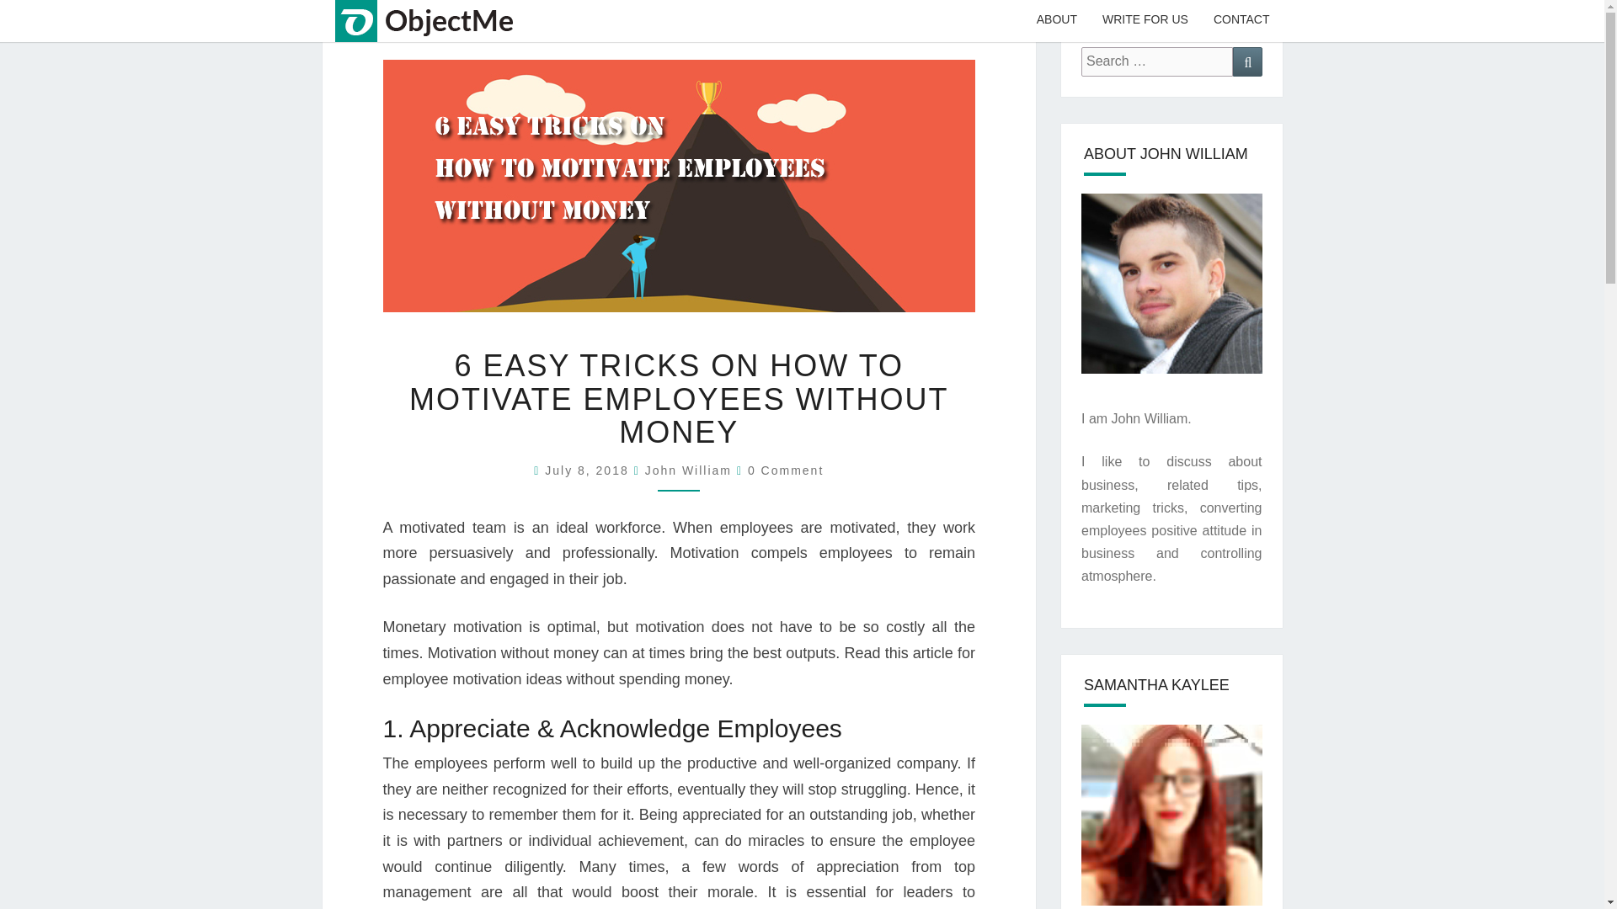 This screenshot has width=1617, height=909. What do you see at coordinates (590, 470) in the screenshot?
I see `11:04 am` at bounding box center [590, 470].